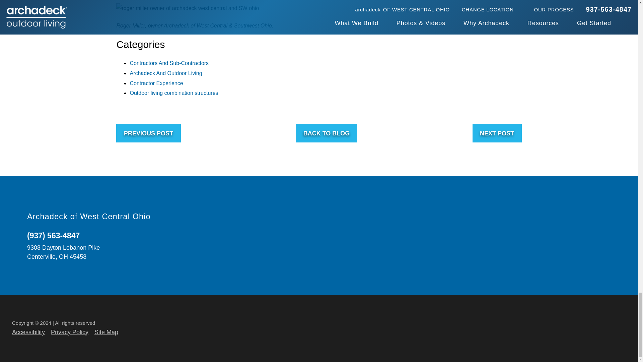  Describe the element at coordinates (594, 217) in the screenshot. I see `YouTube` at that location.